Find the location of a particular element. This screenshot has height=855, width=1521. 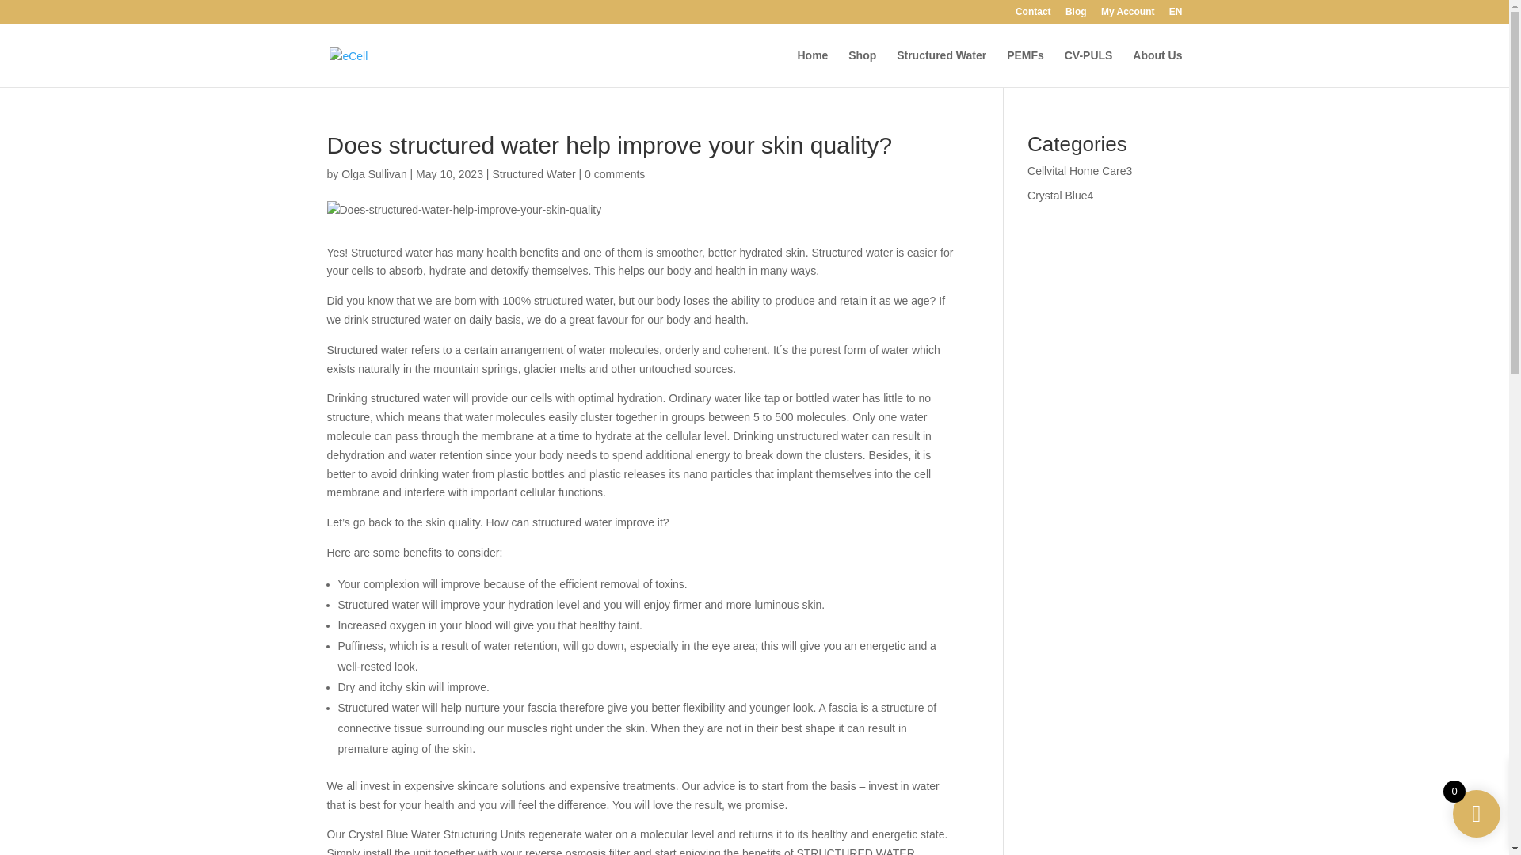

About Us is located at coordinates (1157, 68).